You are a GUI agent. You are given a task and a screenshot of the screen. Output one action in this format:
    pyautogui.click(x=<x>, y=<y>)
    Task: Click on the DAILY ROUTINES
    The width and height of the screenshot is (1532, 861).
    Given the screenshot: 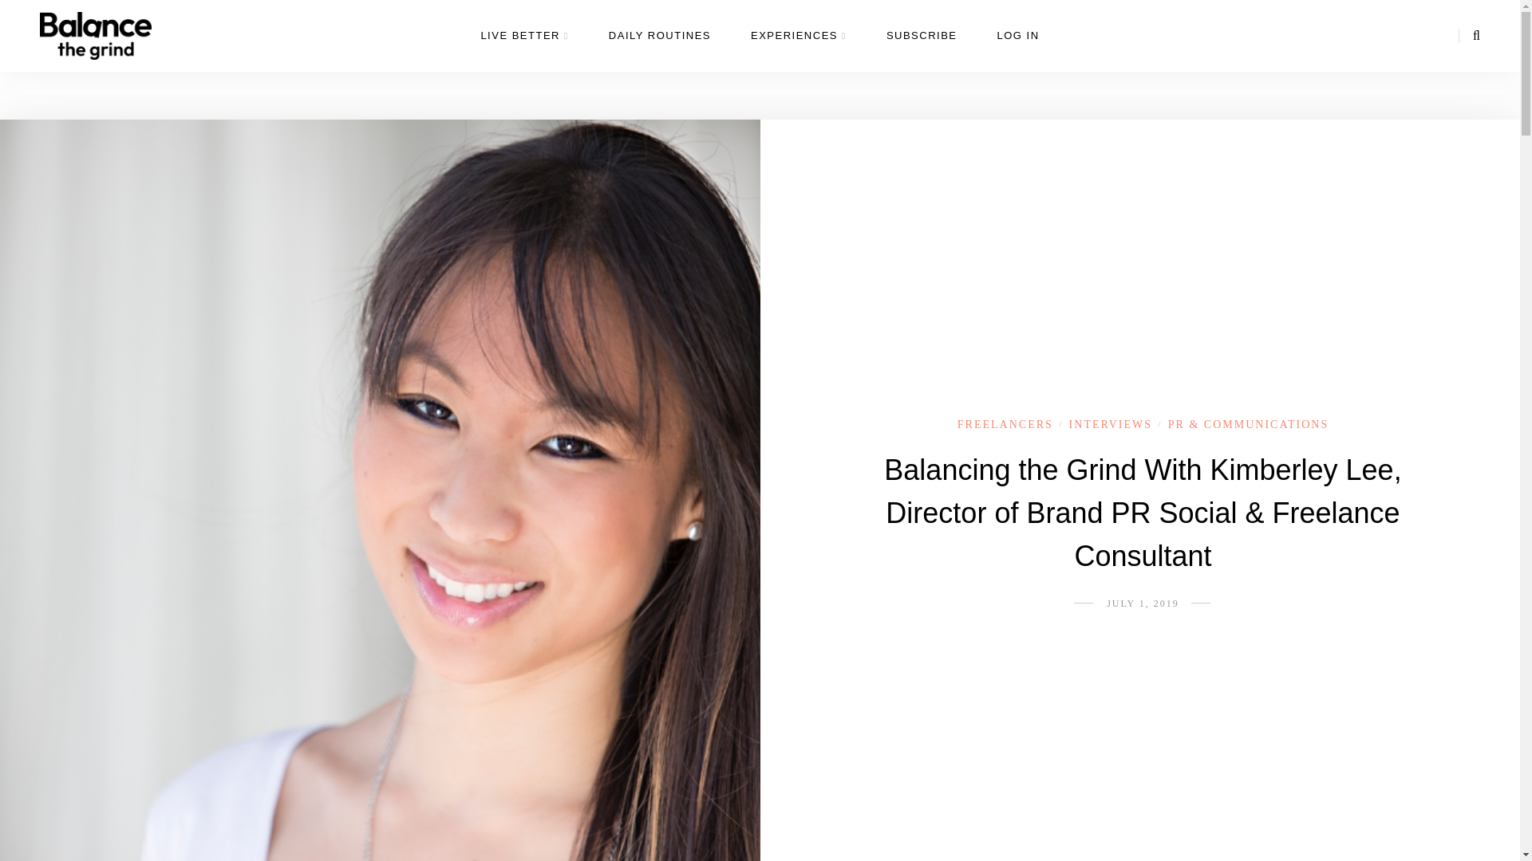 What is the action you would take?
    pyautogui.click(x=659, y=48)
    